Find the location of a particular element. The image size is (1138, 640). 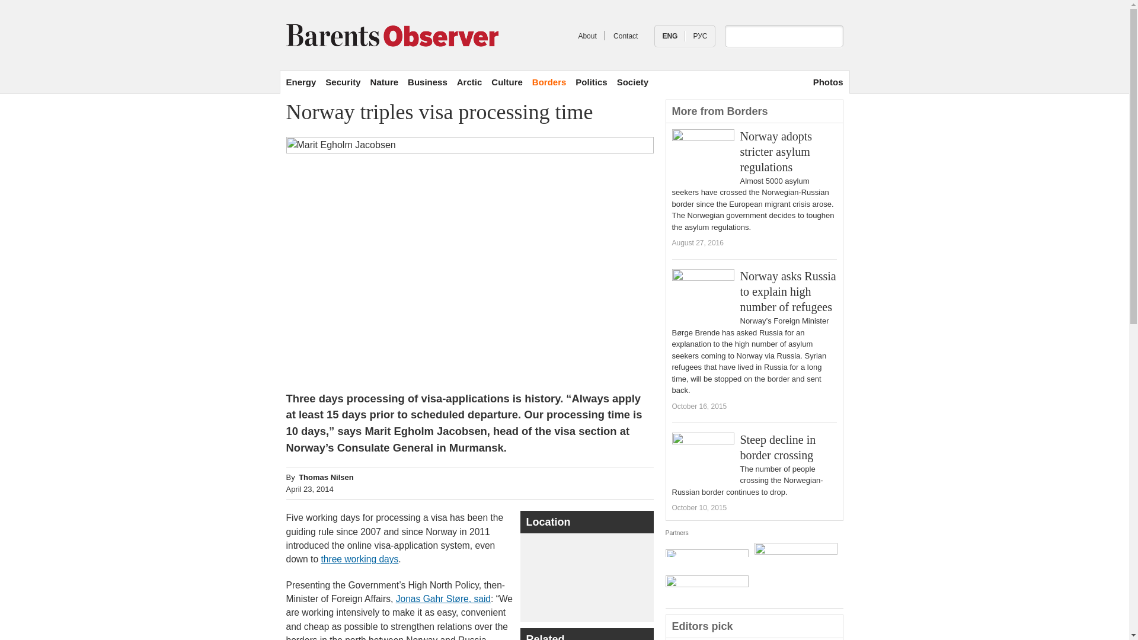

ENG is located at coordinates (670, 36).